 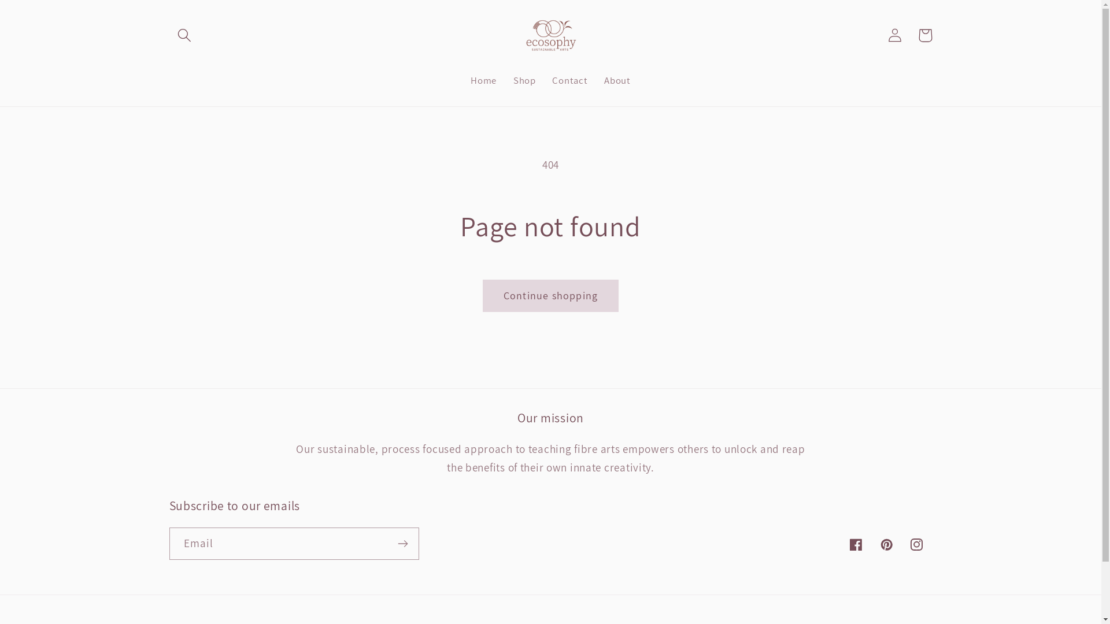 What do you see at coordinates (887, 544) in the screenshot?
I see `Pinterest` at bounding box center [887, 544].